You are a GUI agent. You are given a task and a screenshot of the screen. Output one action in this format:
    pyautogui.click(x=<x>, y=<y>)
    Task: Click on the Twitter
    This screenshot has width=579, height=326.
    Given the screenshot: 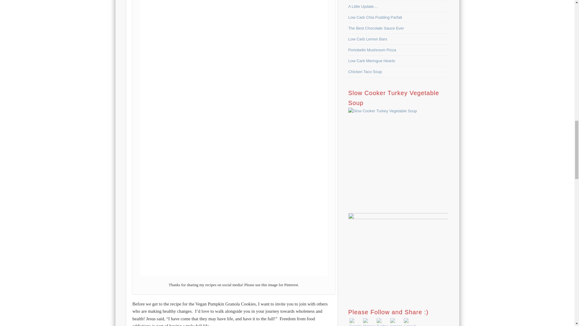 What is the action you would take?
    pyautogui.click(x=382, y=322)
    